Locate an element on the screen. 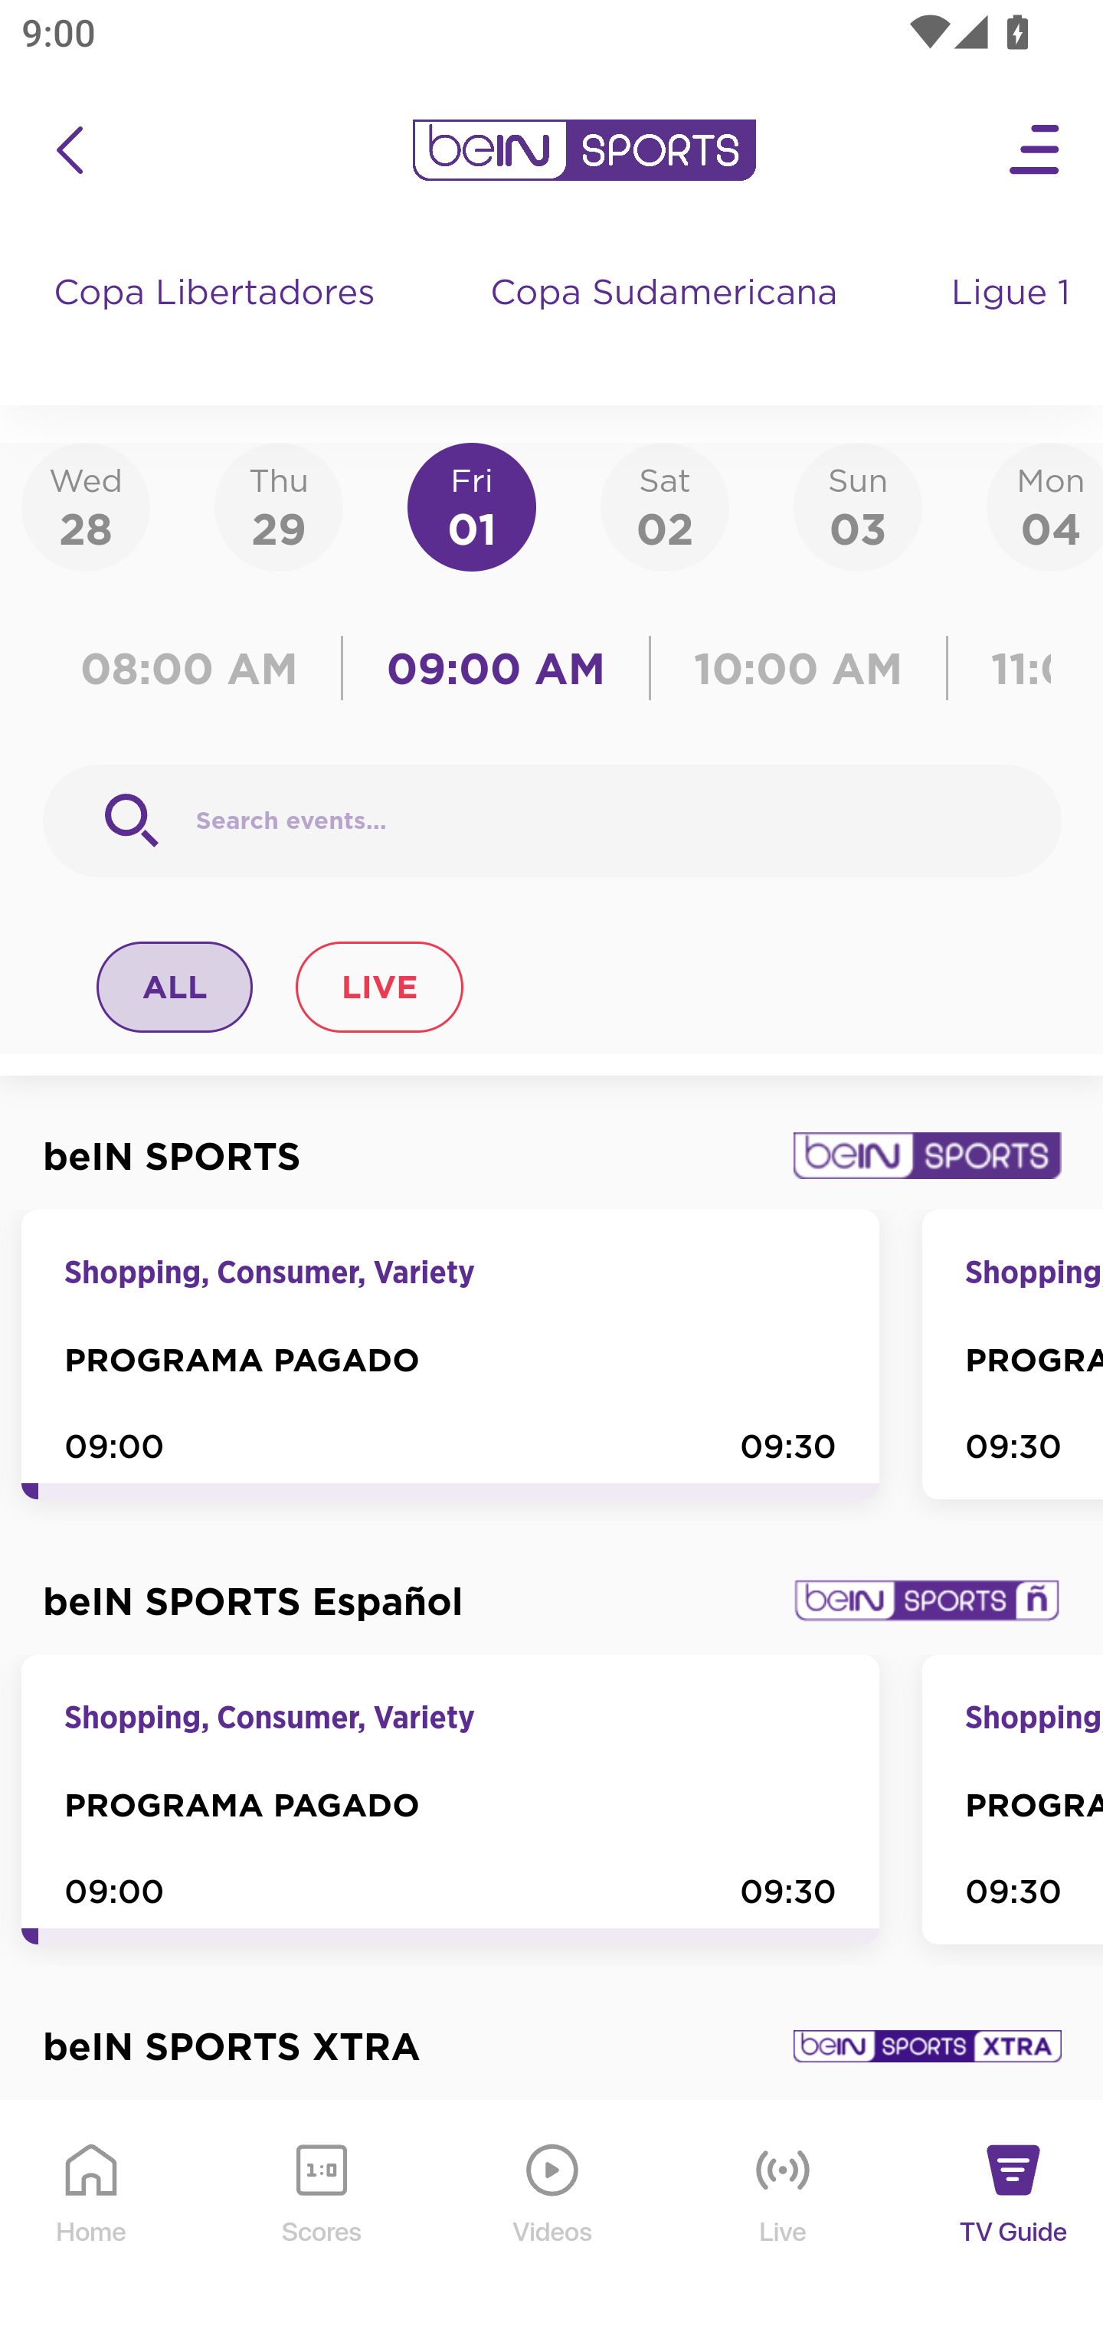 The width and height of the screenshot is (1103, 2329). Fri01 is located at coordinates (472, 506).